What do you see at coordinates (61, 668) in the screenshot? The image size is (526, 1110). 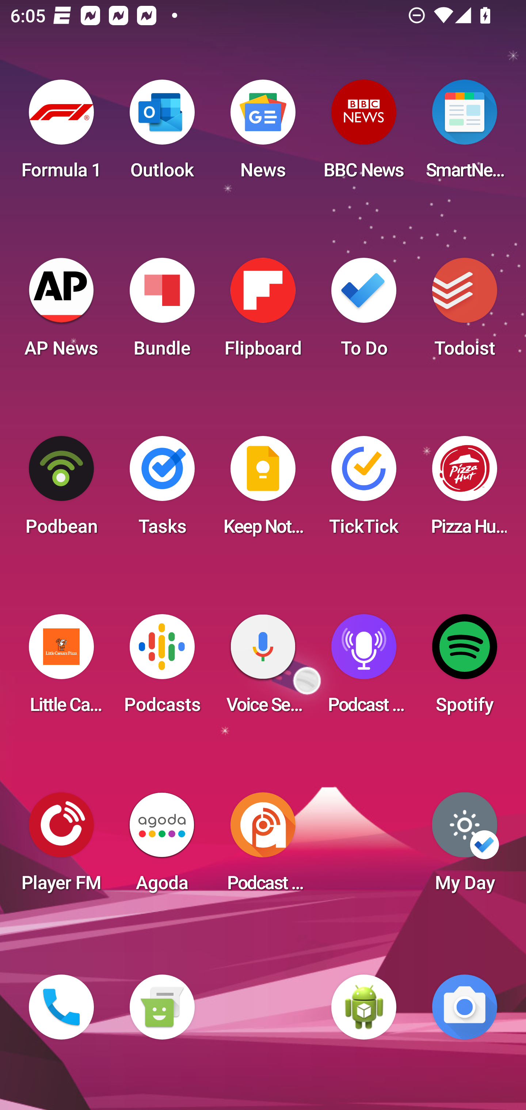 I see `Little Caesars Pizza` at bounding box center [61, 668].